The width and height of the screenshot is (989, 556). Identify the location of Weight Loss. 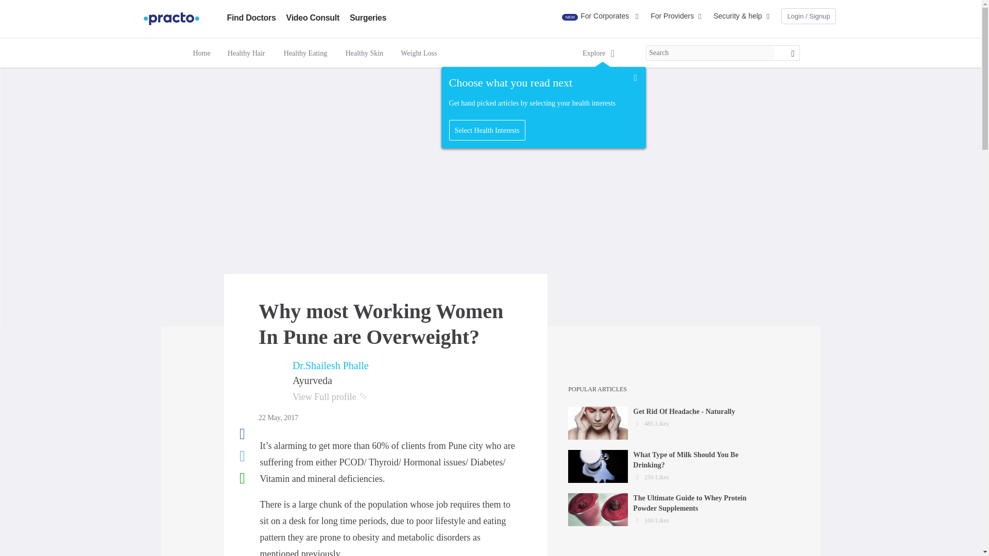
(418, 53).